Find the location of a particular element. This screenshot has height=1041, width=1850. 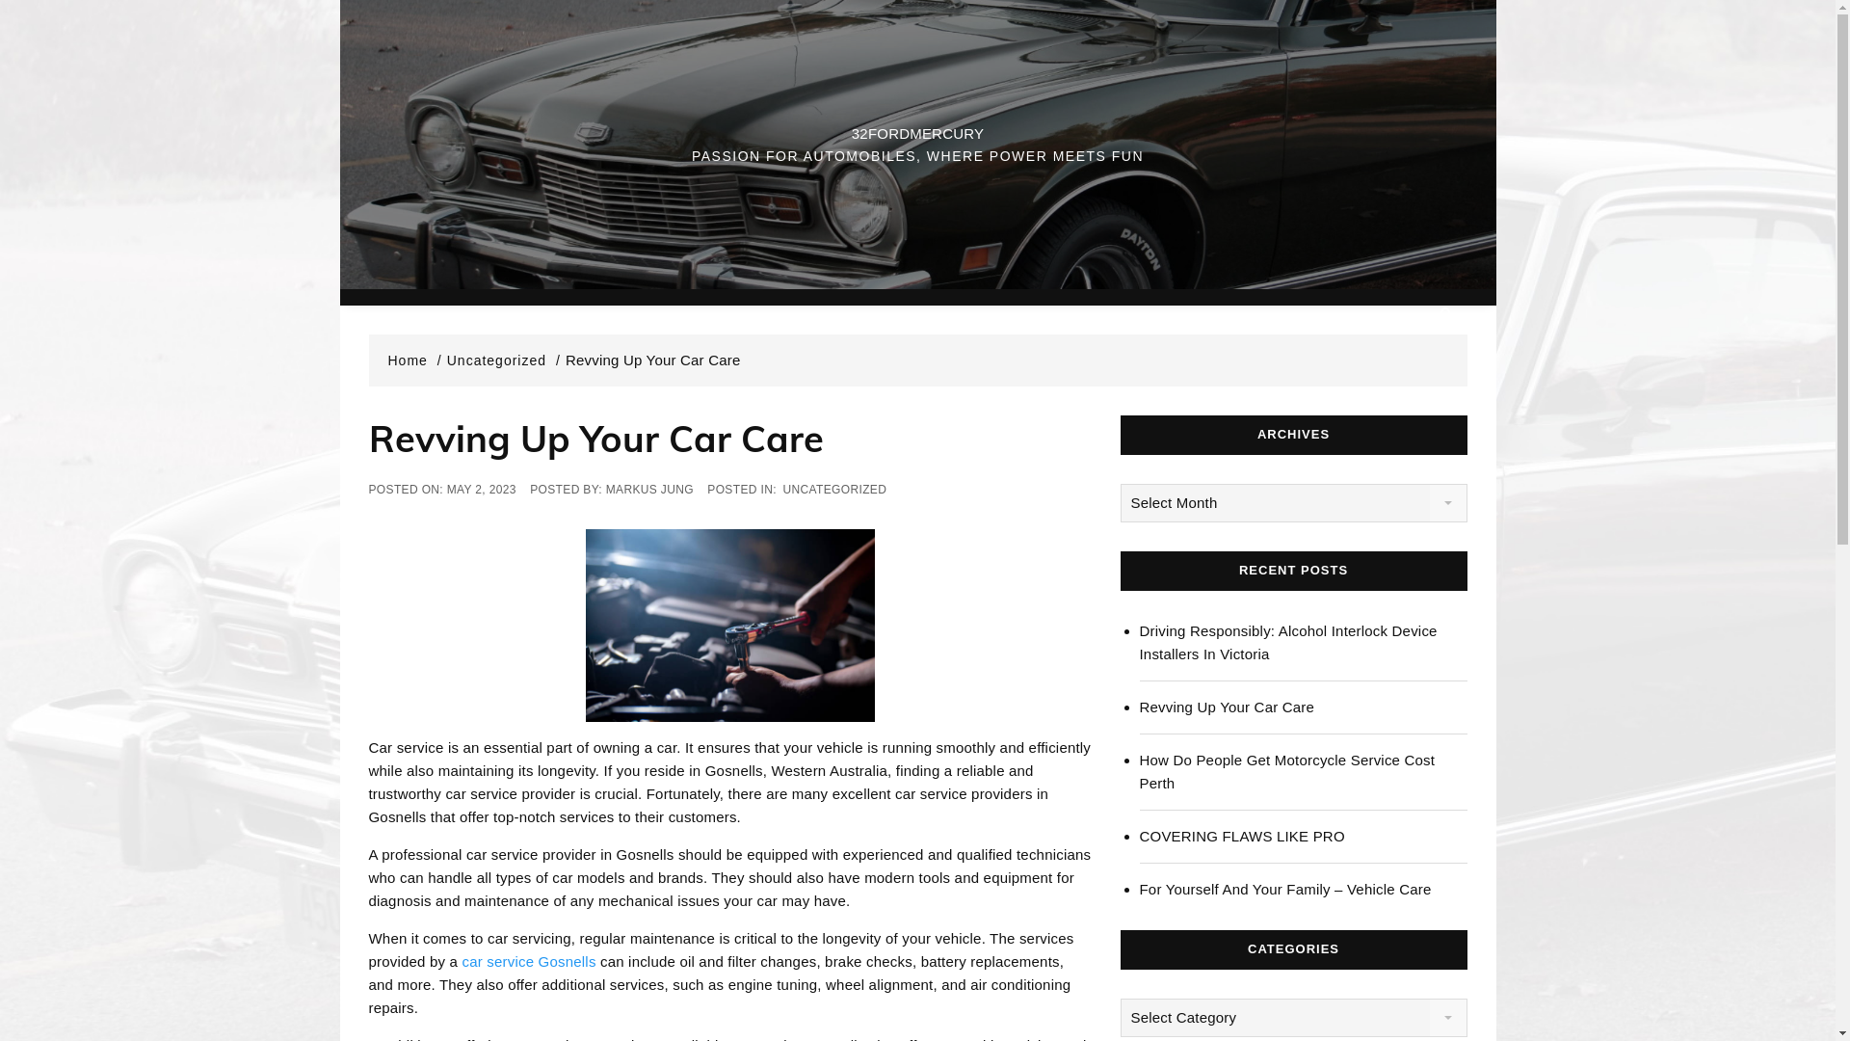

car service Gosnells is located at coordinates (530, 962).